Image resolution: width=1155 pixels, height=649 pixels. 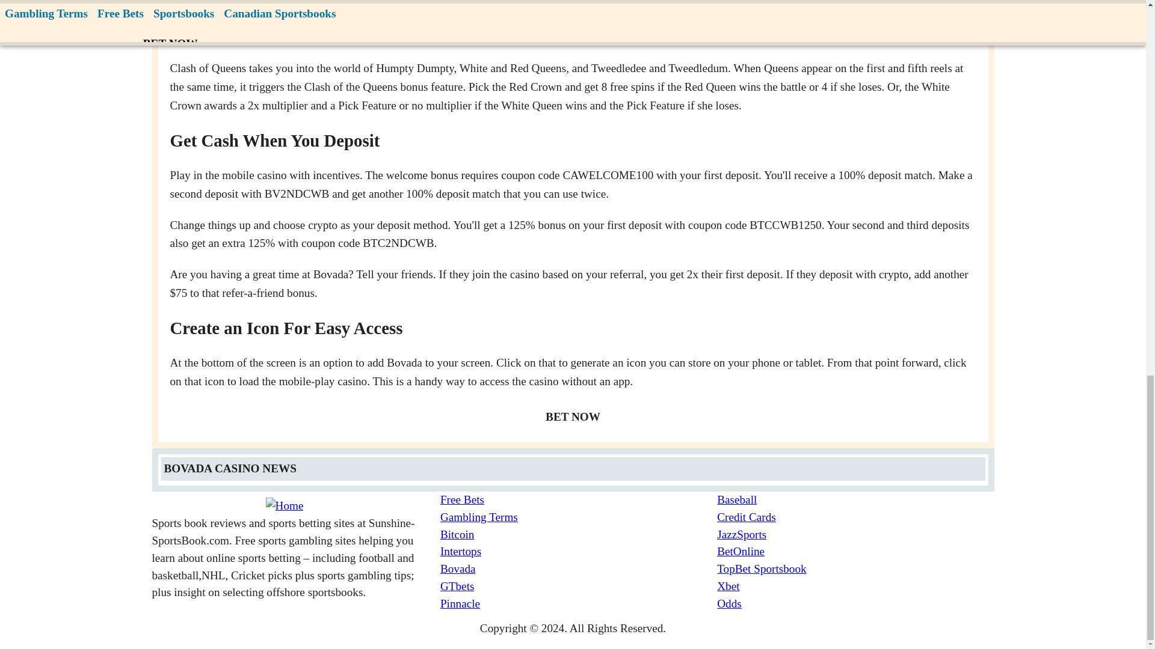 I want to click on Bitcoin, so click(x=579, y=535).